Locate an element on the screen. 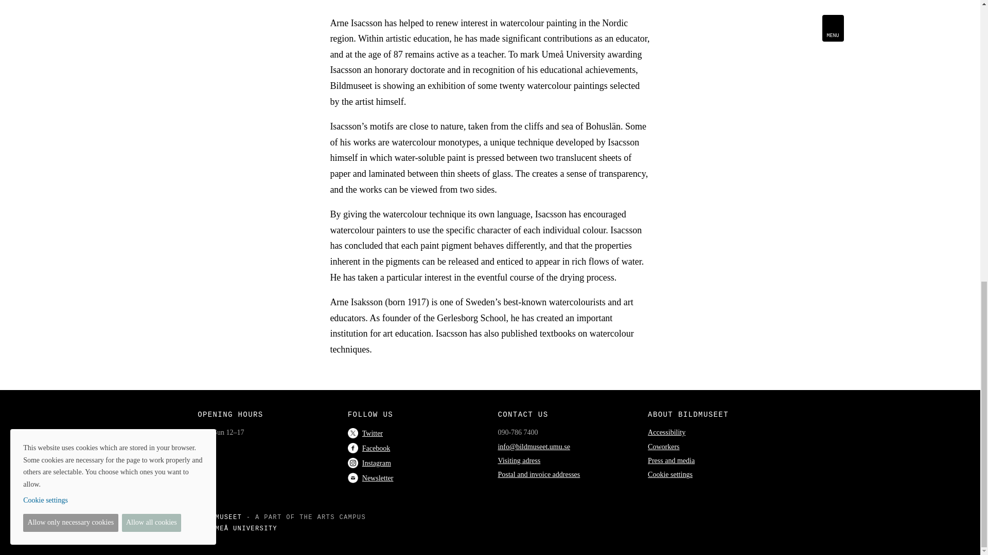 The image size is (988, 555). Instagram is located at coordinates (369, 464).